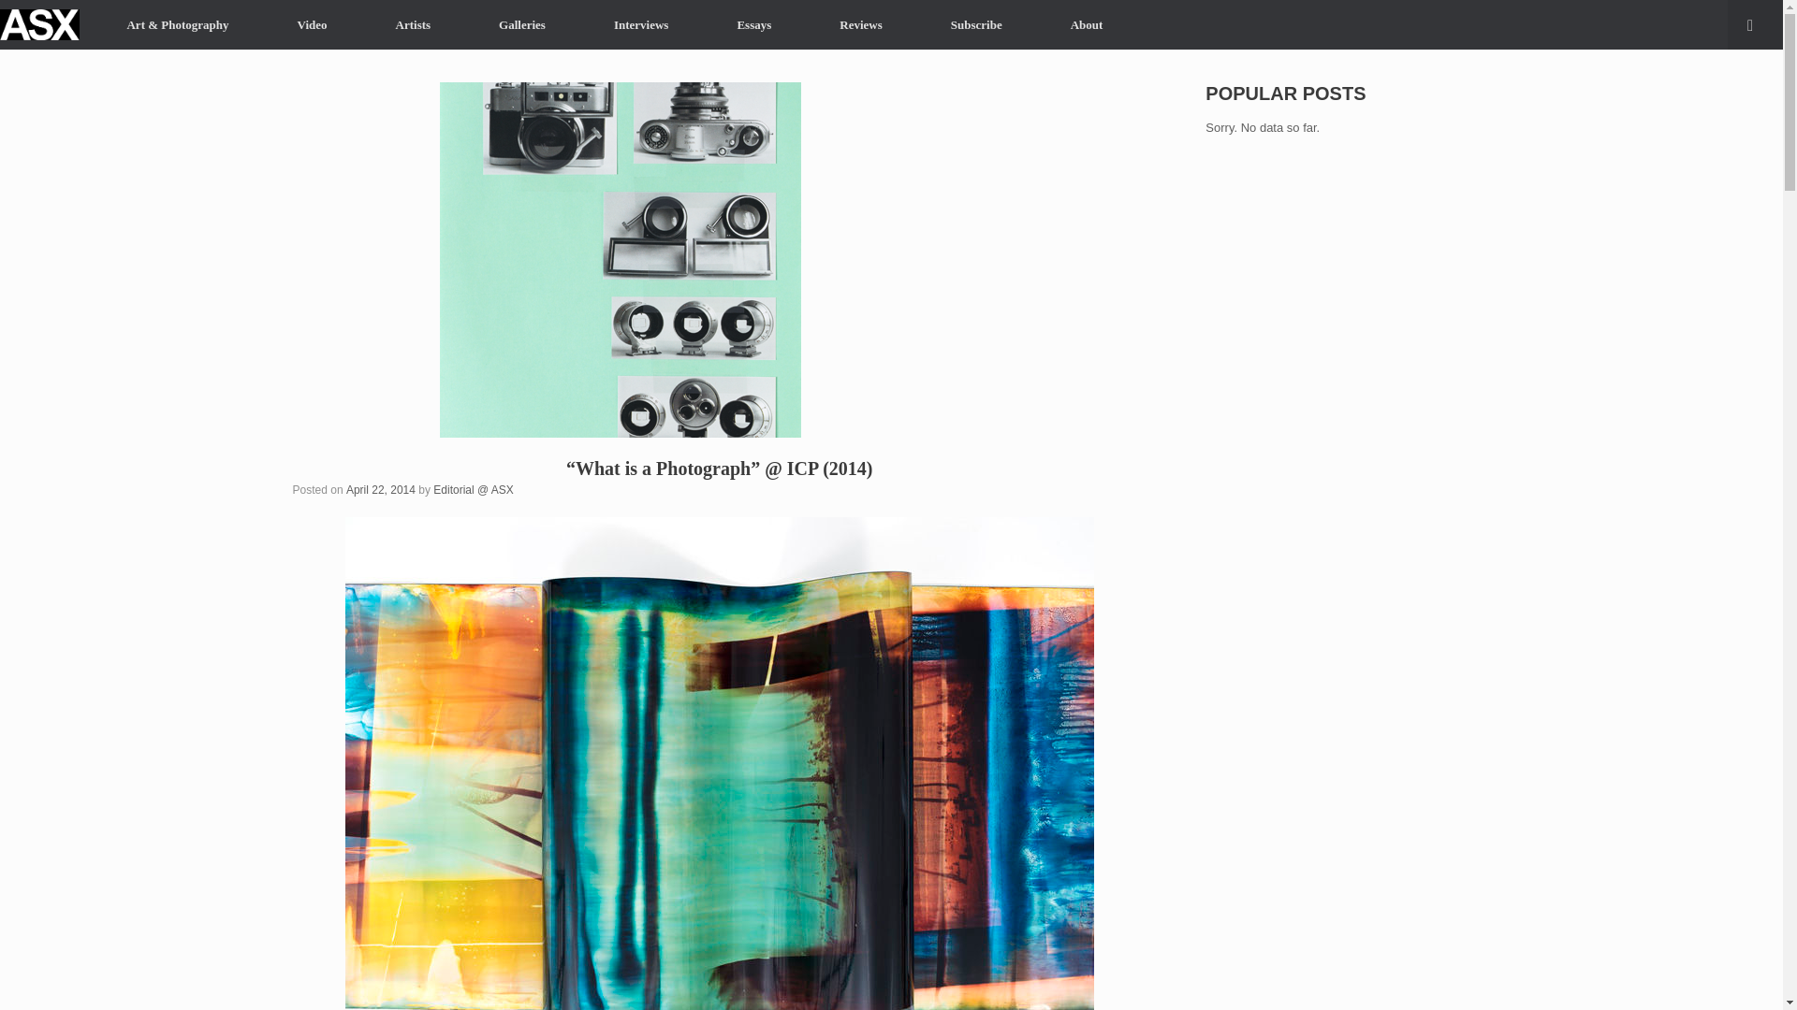 The image size is (1797, 1010). I want to click on Artists, so click(413, 24).